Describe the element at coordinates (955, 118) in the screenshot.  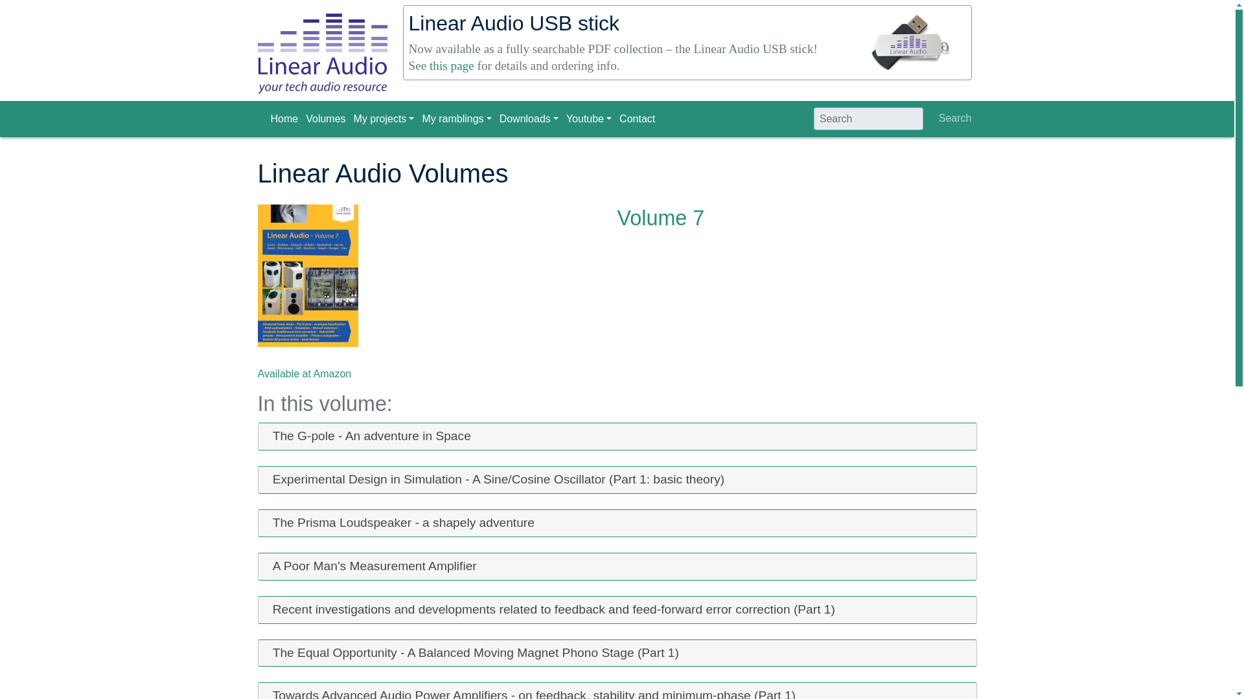
I see `Search` at that location.